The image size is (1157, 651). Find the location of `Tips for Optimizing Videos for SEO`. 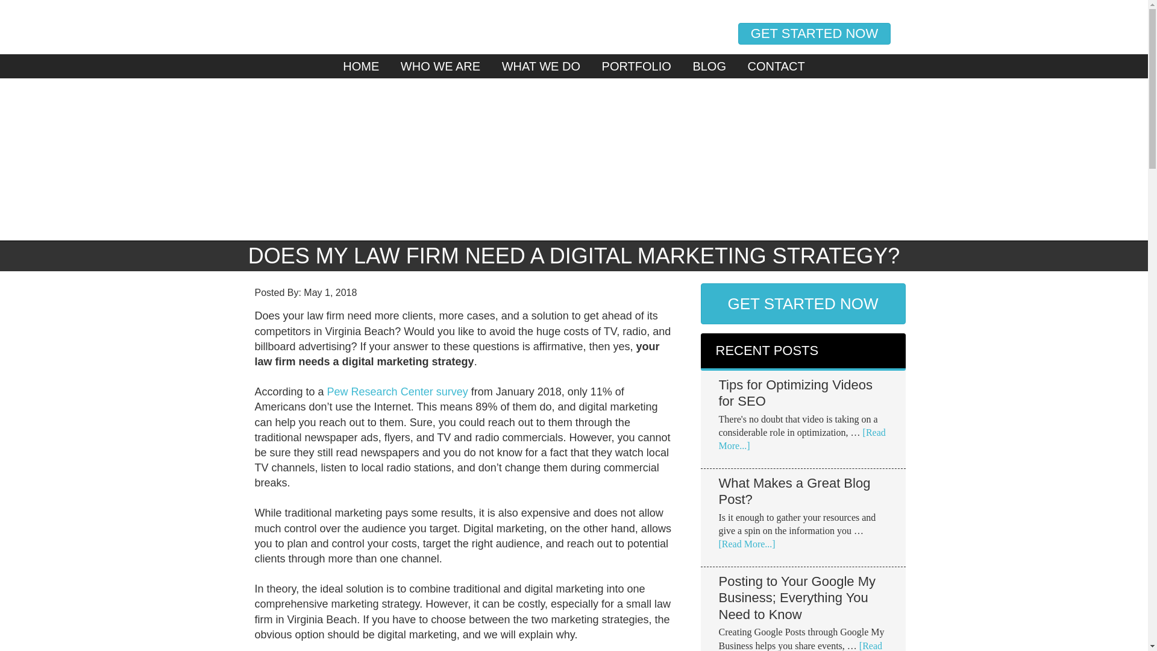

Tips for Optimizing Videos for SEO is located at coordinates (795, 393).